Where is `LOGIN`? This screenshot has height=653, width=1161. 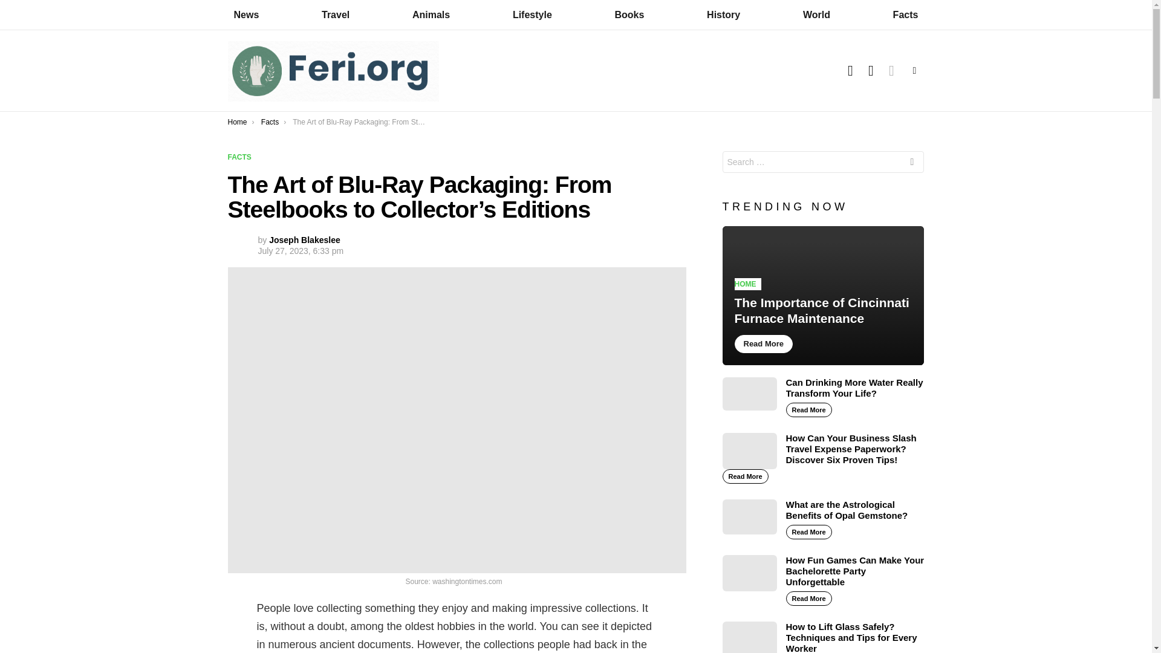 LOGIN is located at coordinates (850, 71).